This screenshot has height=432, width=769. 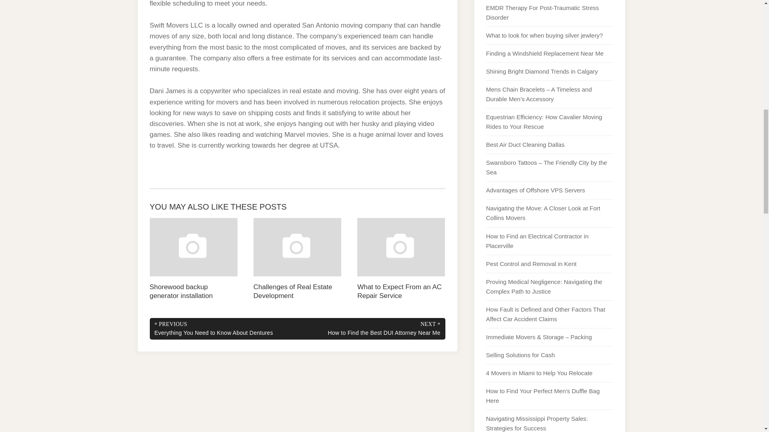 What do you see at coordinates (535, 190) in the screenshot?
I see `Advantages of Offshore VPS Servers` at bounding box center [535, 190].